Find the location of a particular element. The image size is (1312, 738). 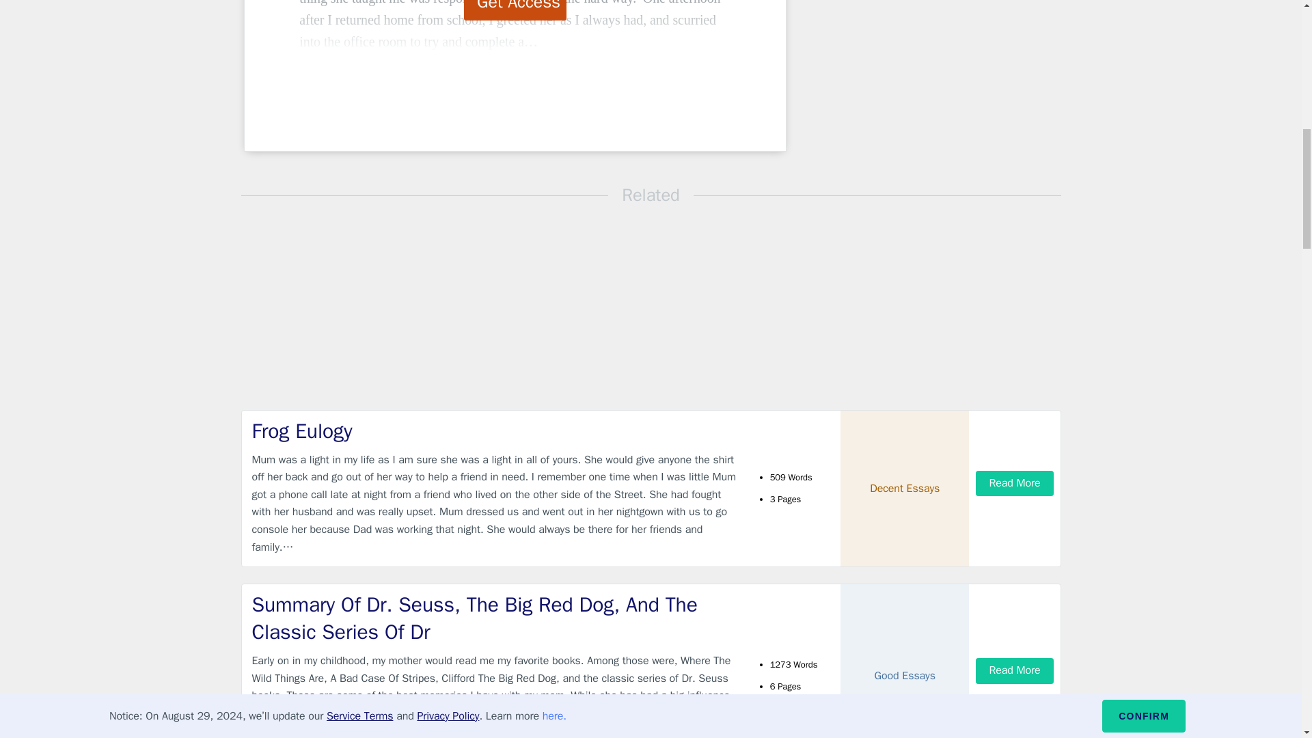

Get Access is located at coordinates (515, 10).